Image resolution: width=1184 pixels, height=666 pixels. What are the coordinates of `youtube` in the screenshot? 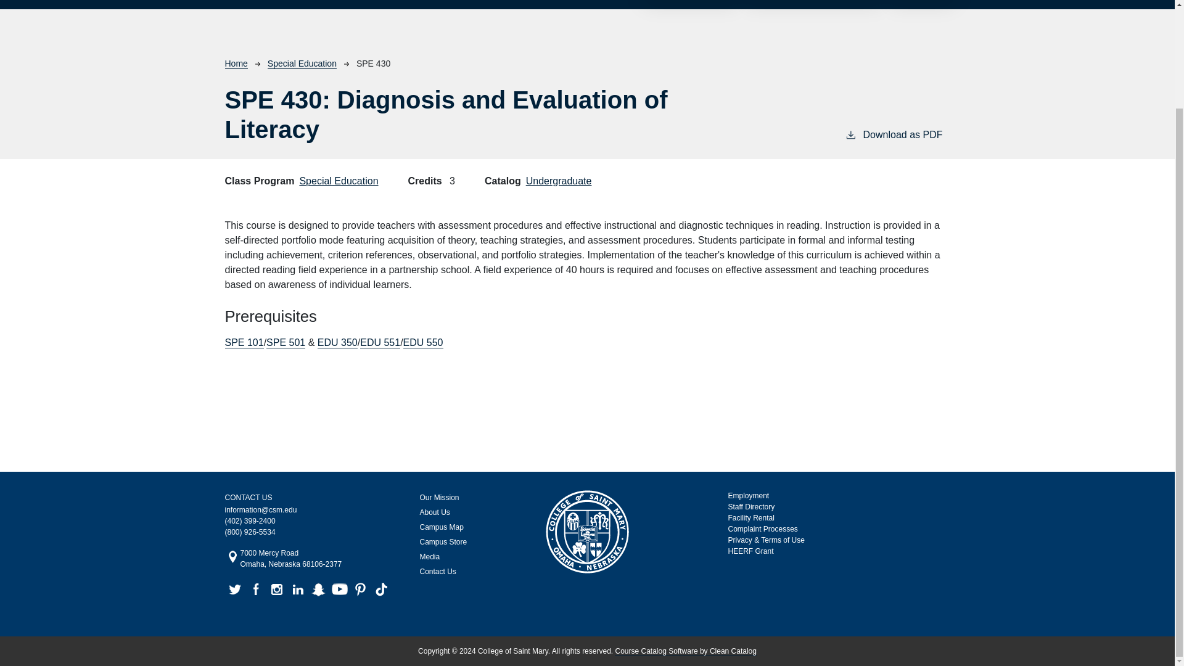 It's located at (339, 590).